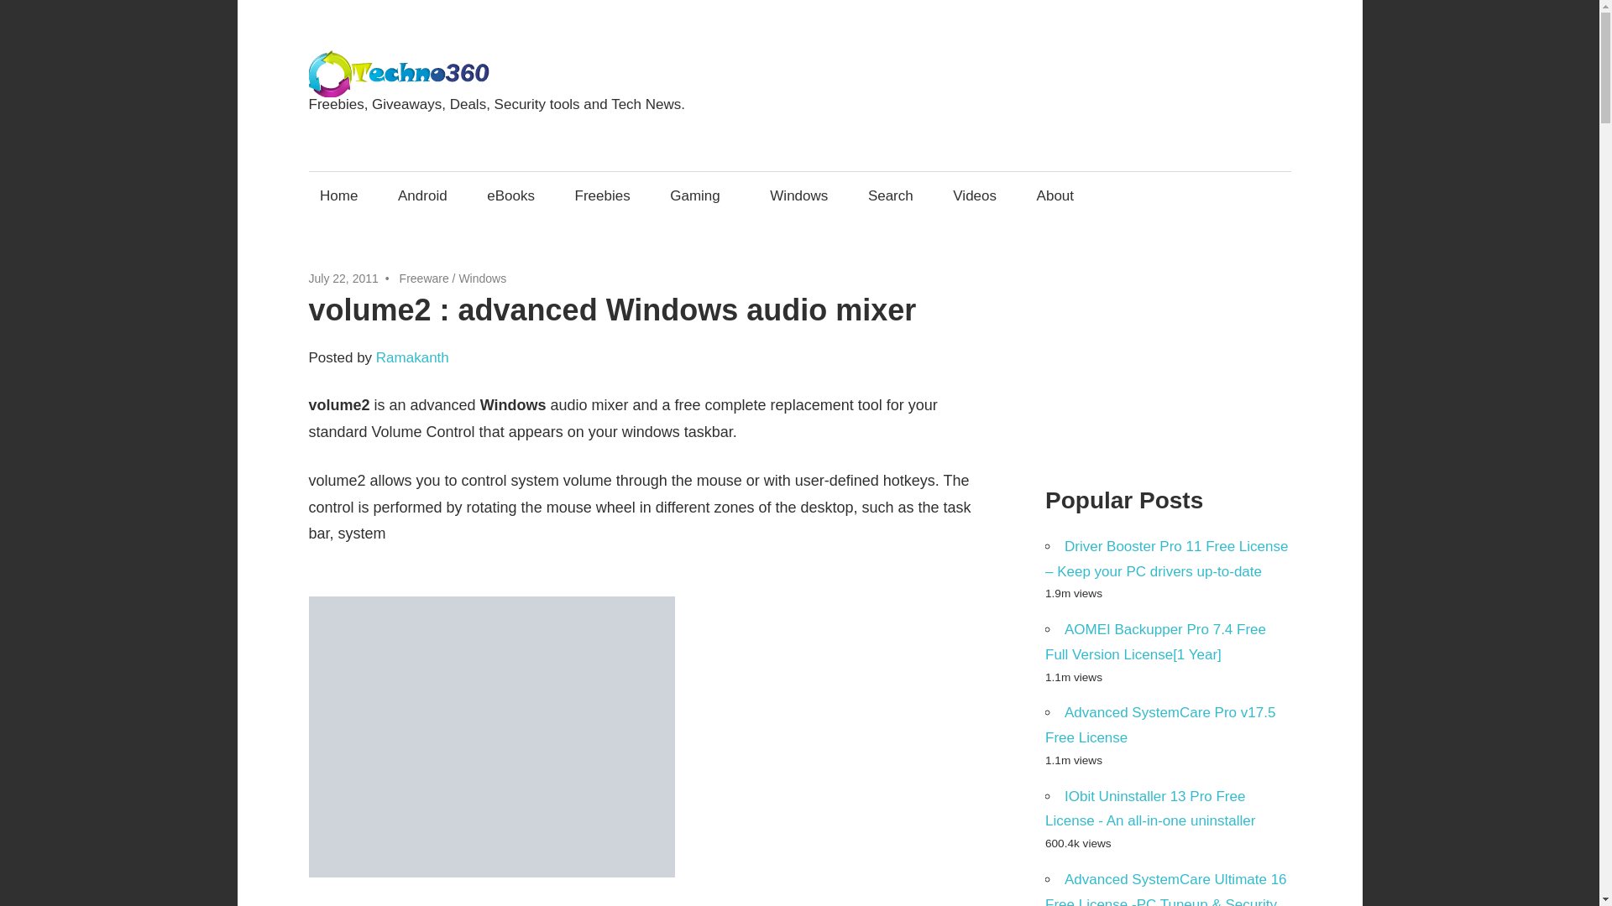 This screenshot has width=1612, height=906. I want to click on Windows, so click(482, 279).